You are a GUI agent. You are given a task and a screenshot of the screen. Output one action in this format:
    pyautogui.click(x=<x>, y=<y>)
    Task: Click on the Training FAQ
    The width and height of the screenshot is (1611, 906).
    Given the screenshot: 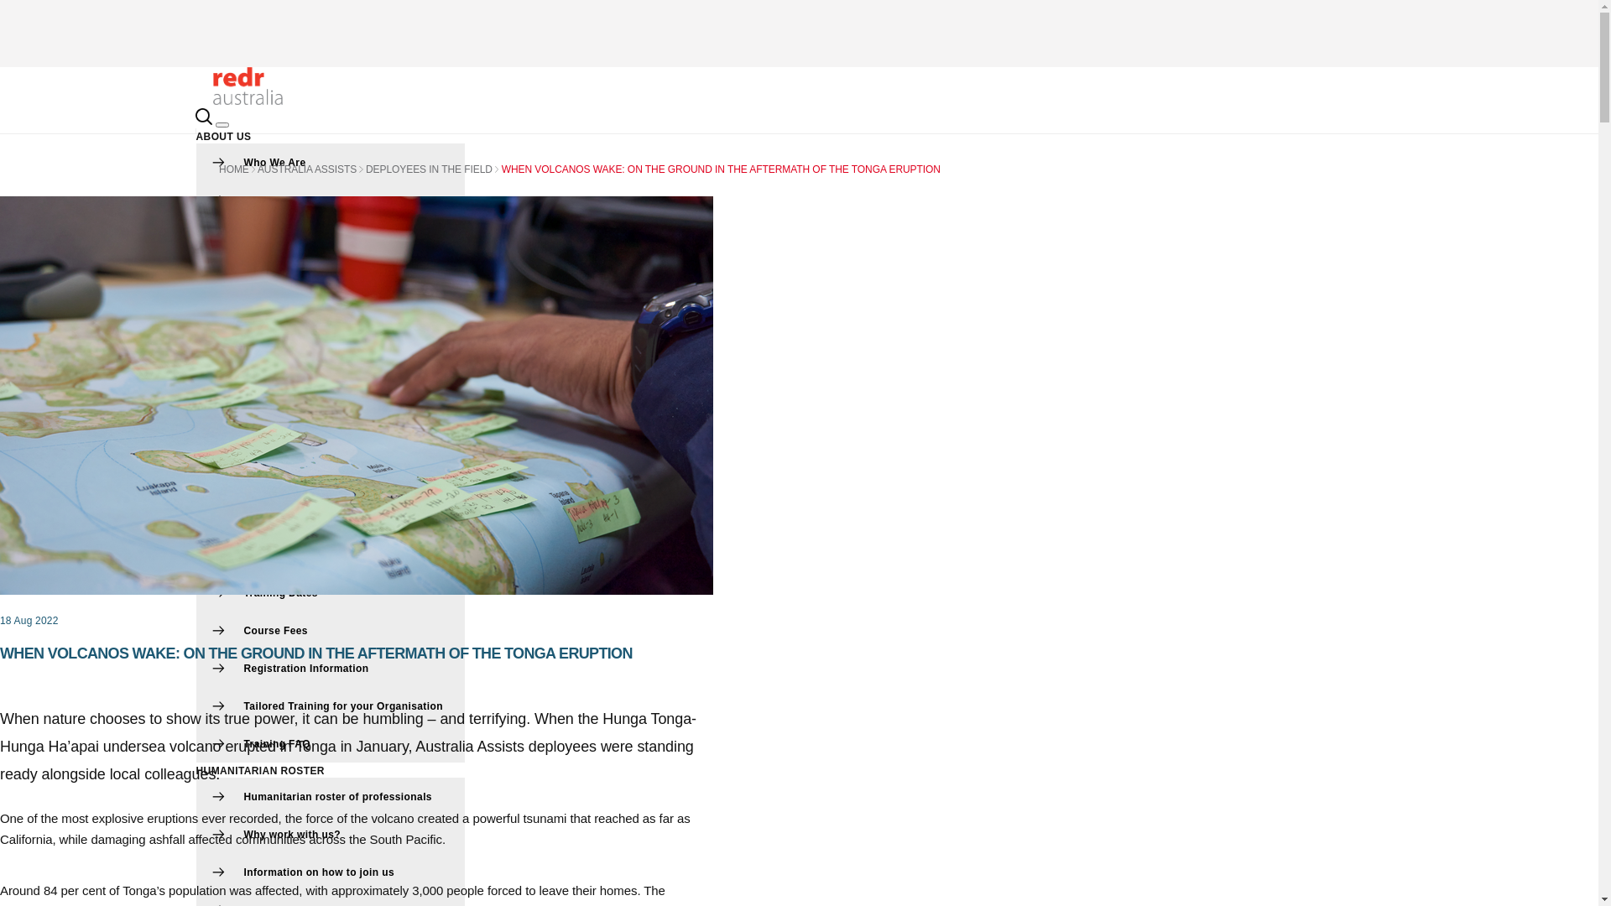 What is the action you would take?
    pyautogui.click(x=331, y=743)
    